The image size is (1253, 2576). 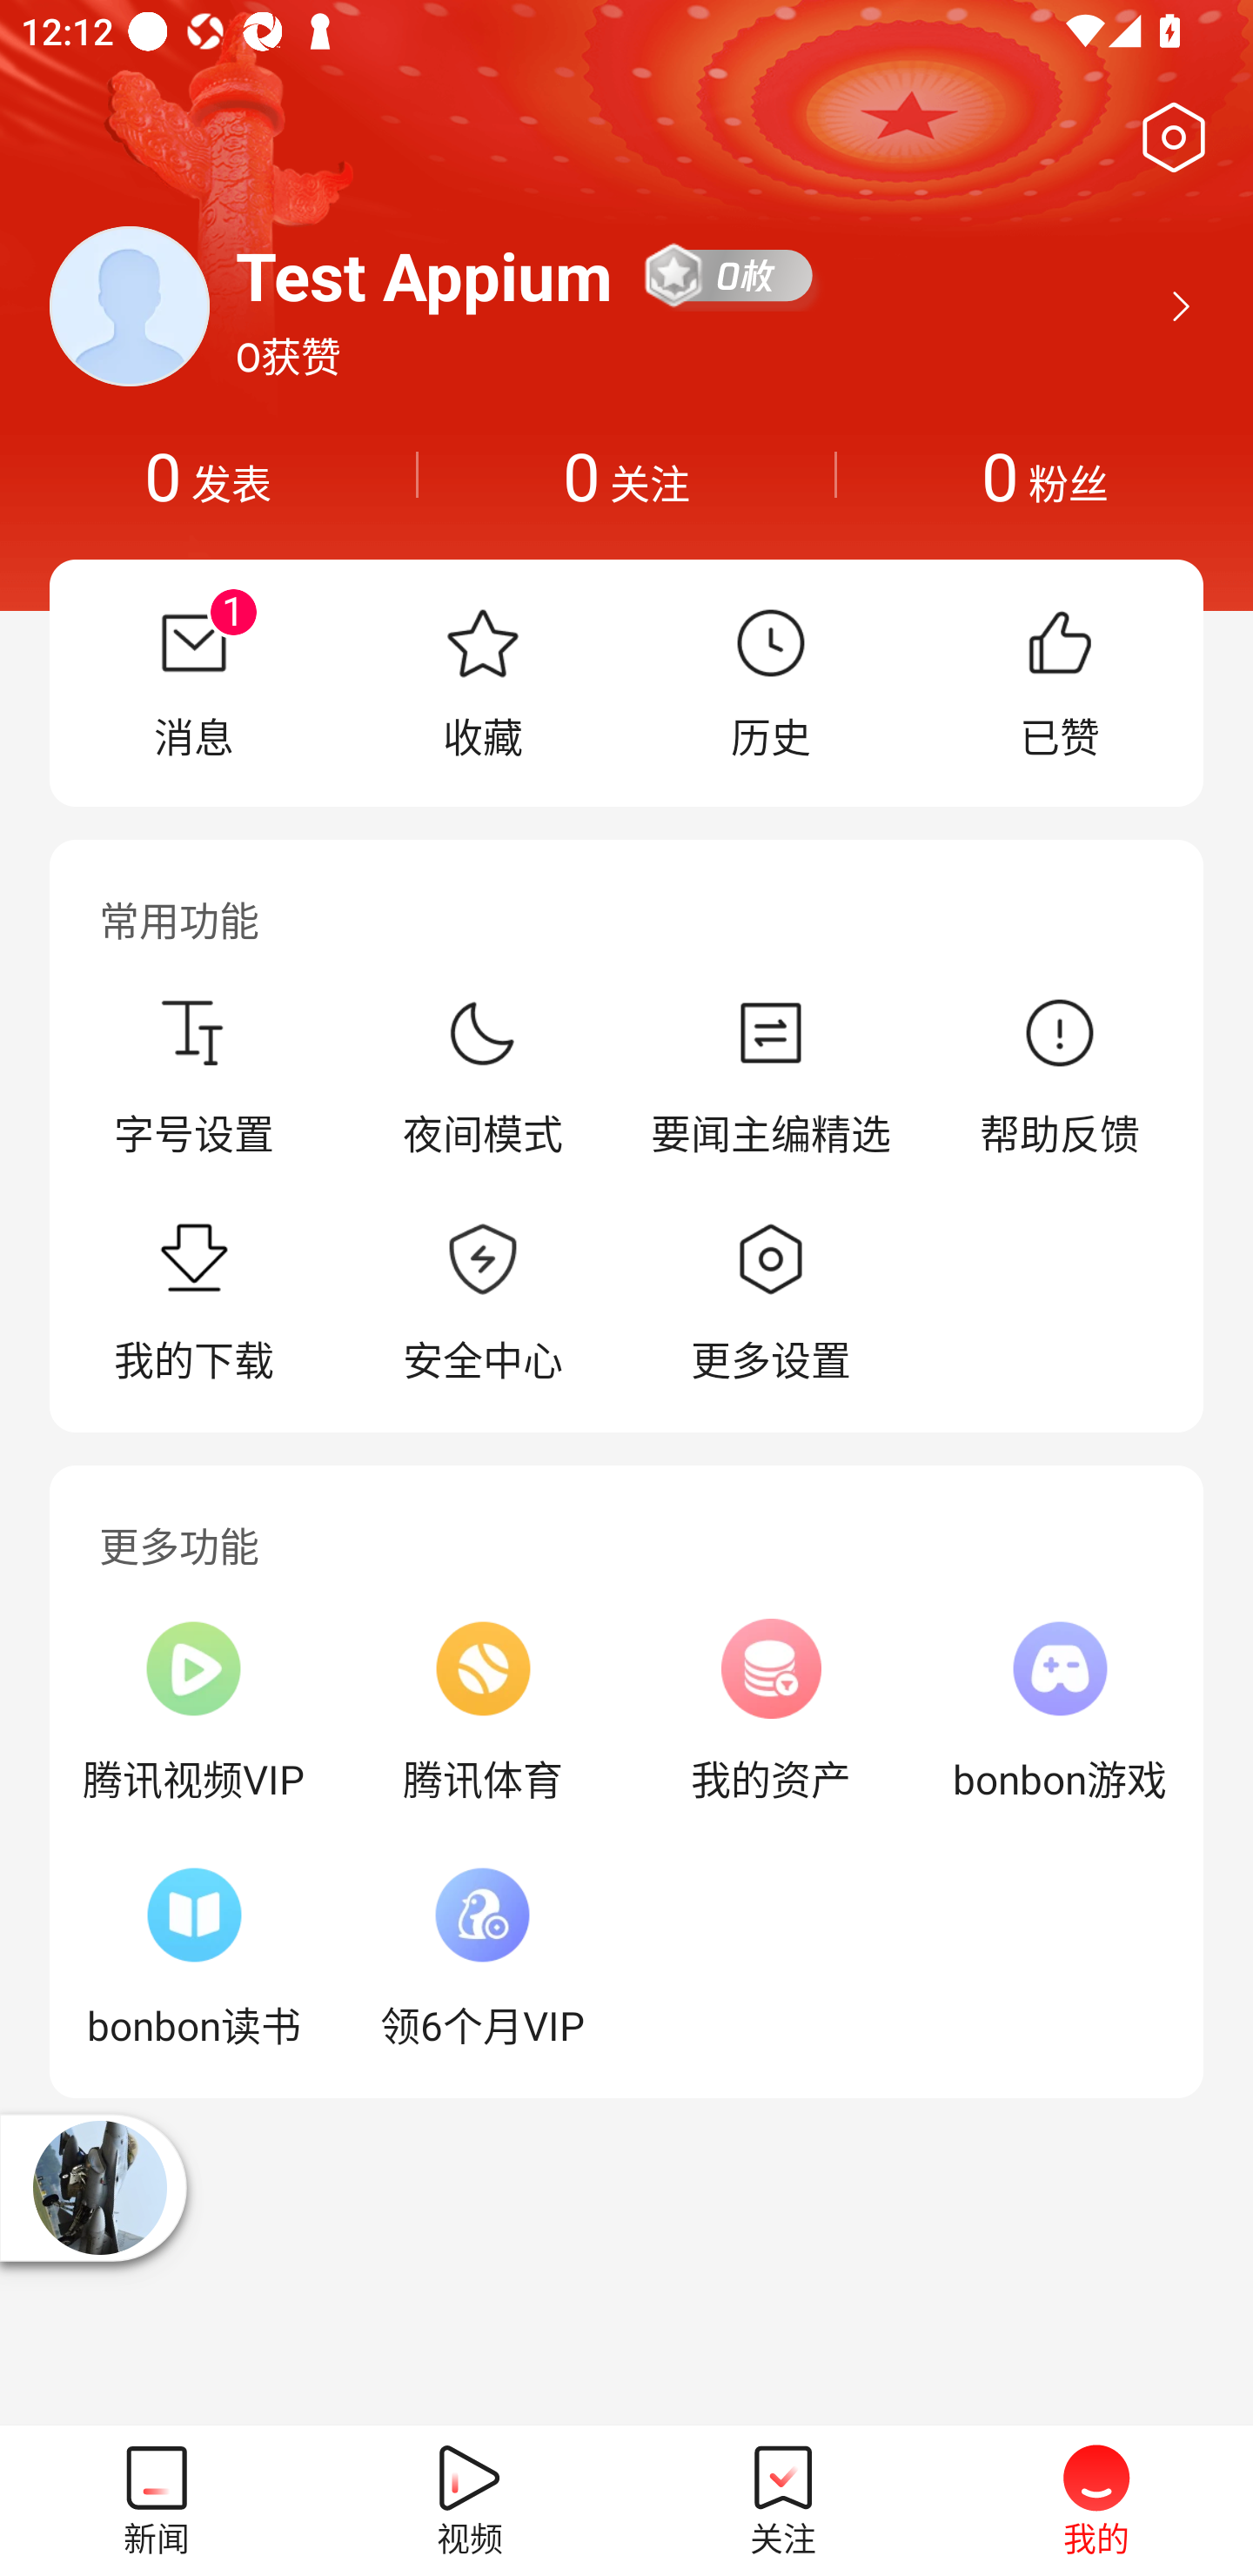 I want to click on 0粉丝，可点击, so click(x=1044, y=475).